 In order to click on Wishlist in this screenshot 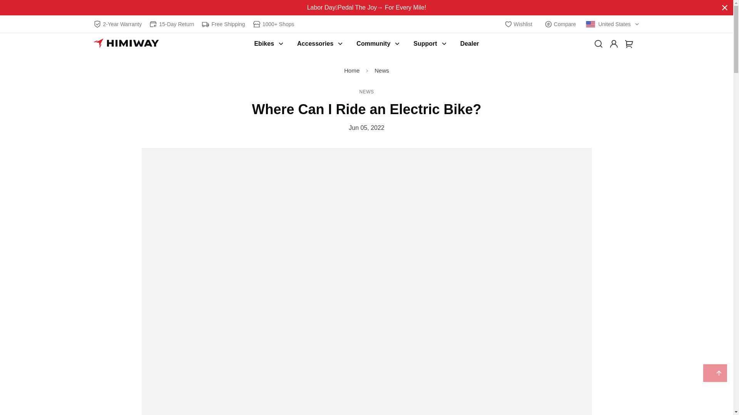, I will do `click(518, 24)`.